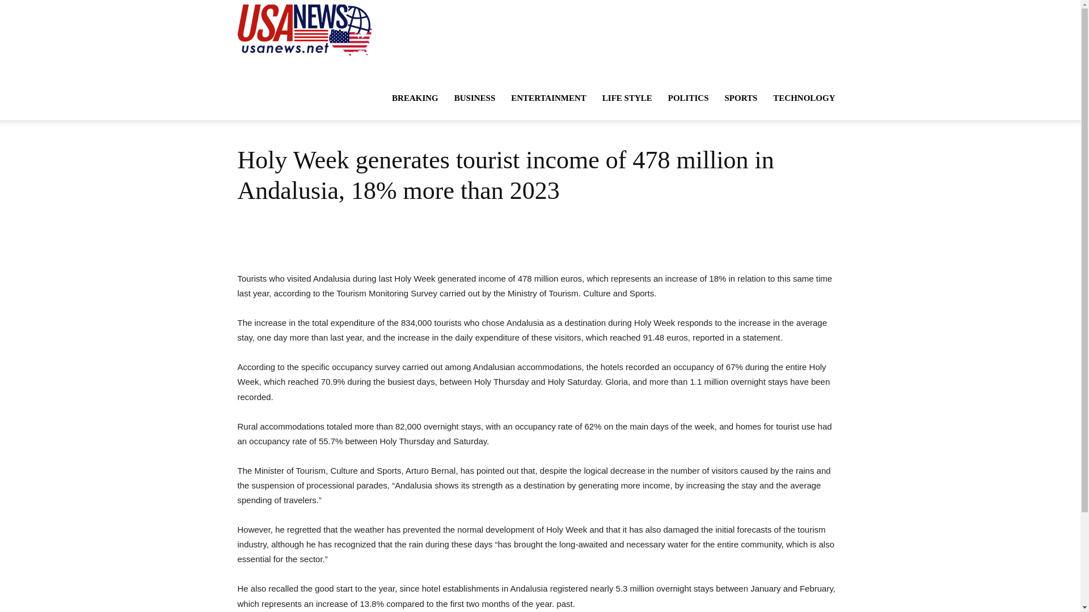 The image size is (1089, 612). Describe the element at coordinates (415, 97) in the screenshot. I see `BREAKING` at that location.